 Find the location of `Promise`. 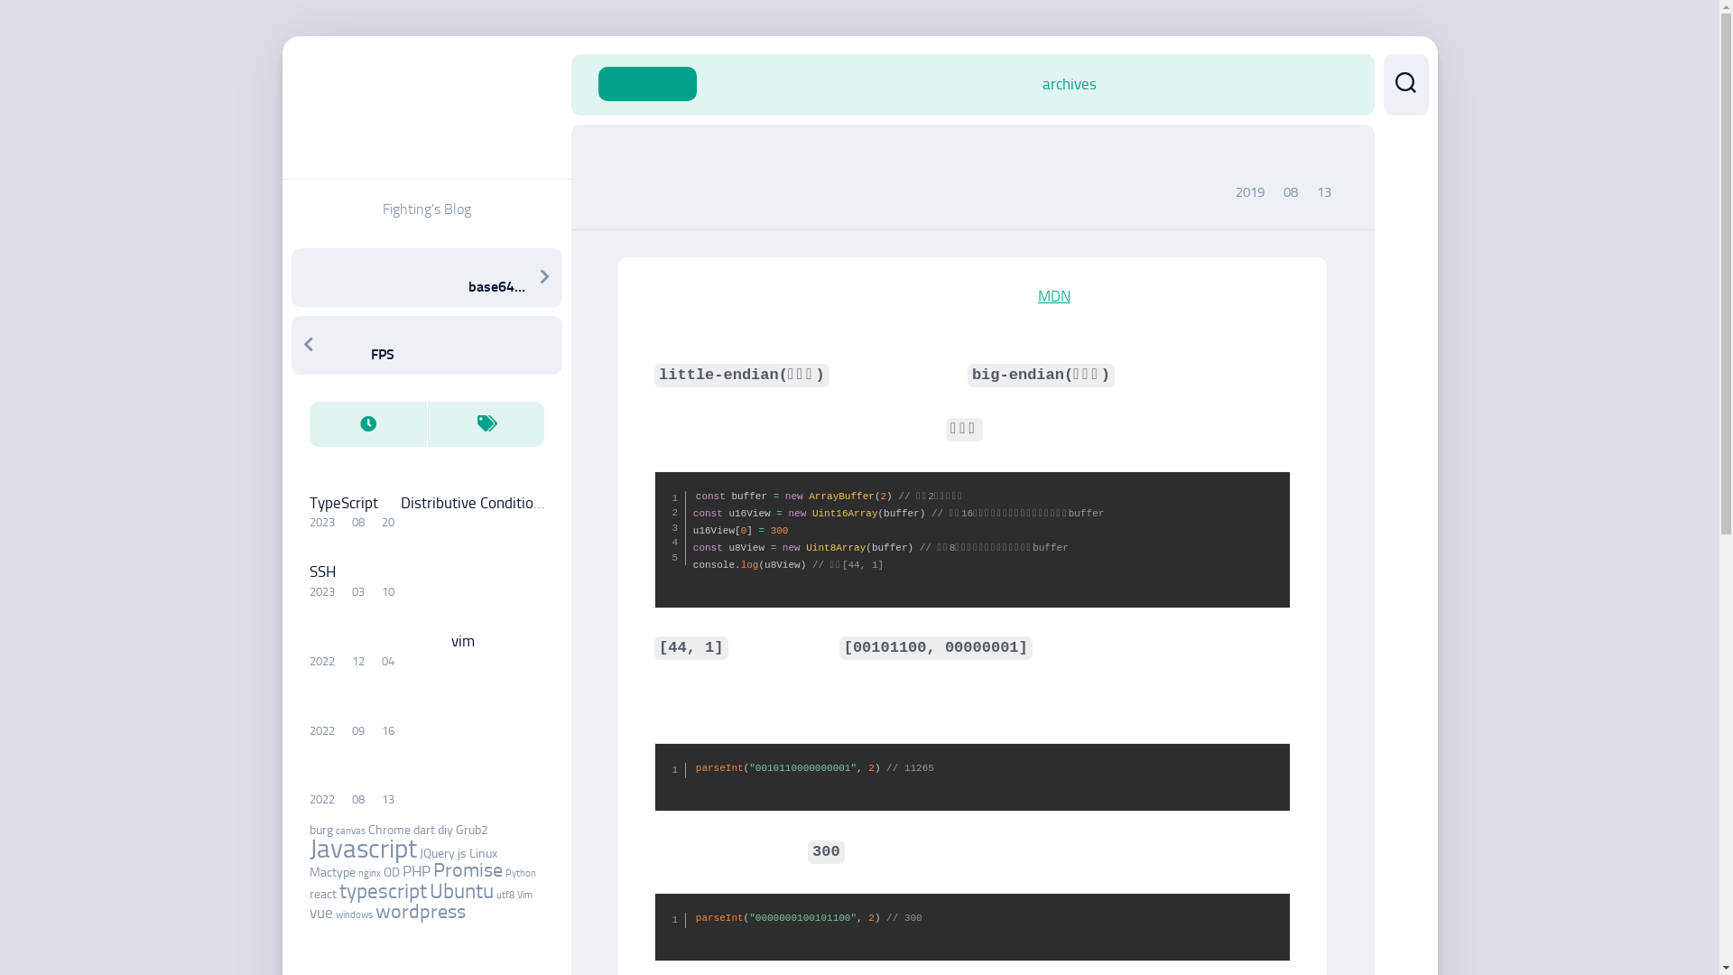

Promise is located at coordinates (468, 870).